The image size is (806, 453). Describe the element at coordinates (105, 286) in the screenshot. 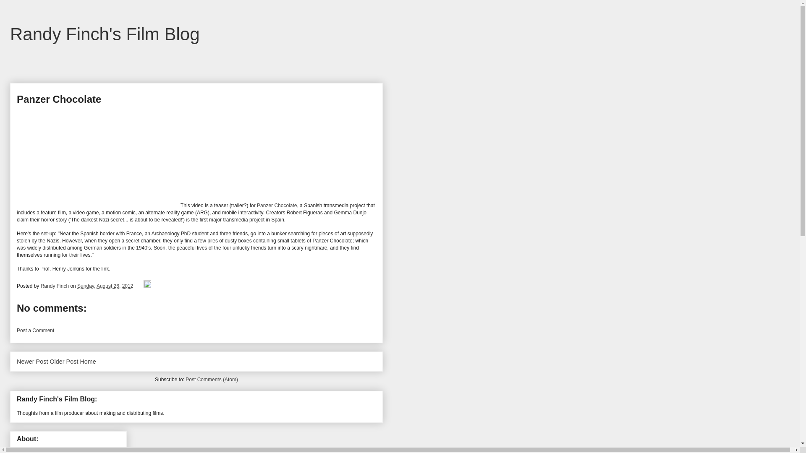

I see `permanent link` at that location.